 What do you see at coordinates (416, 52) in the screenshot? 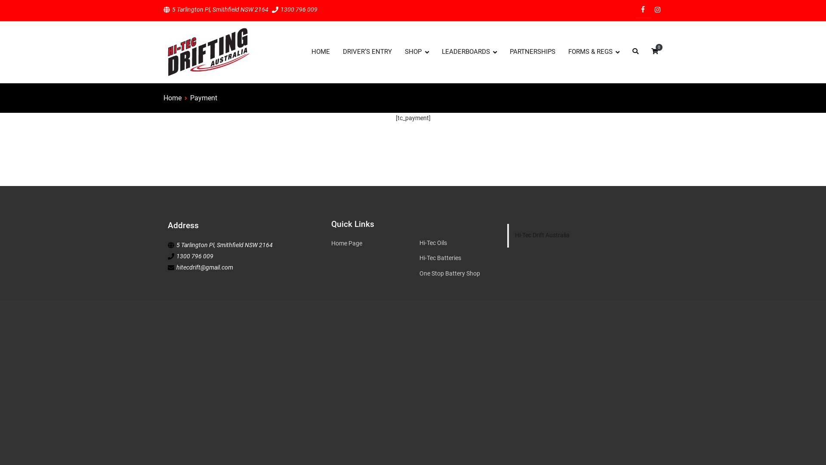
I see `SHOP` at bounding box center [416, 52].